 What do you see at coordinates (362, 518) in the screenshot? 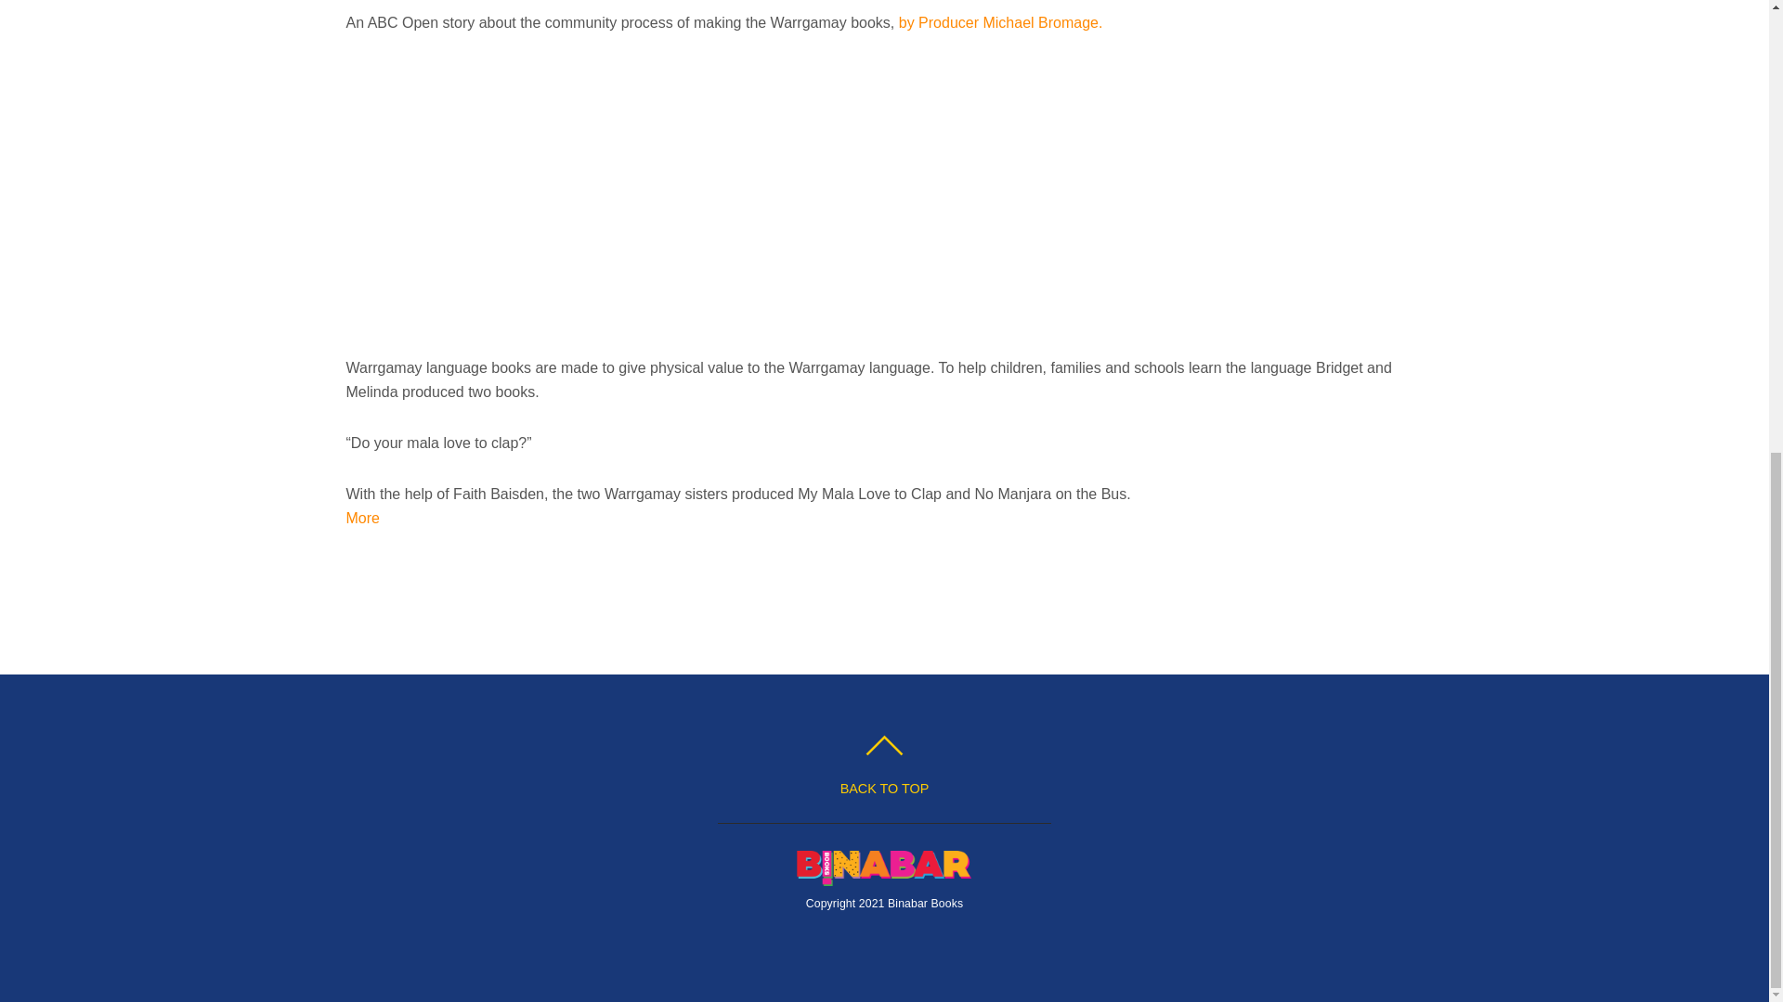
I see `More` at bounding box center [362, 518].